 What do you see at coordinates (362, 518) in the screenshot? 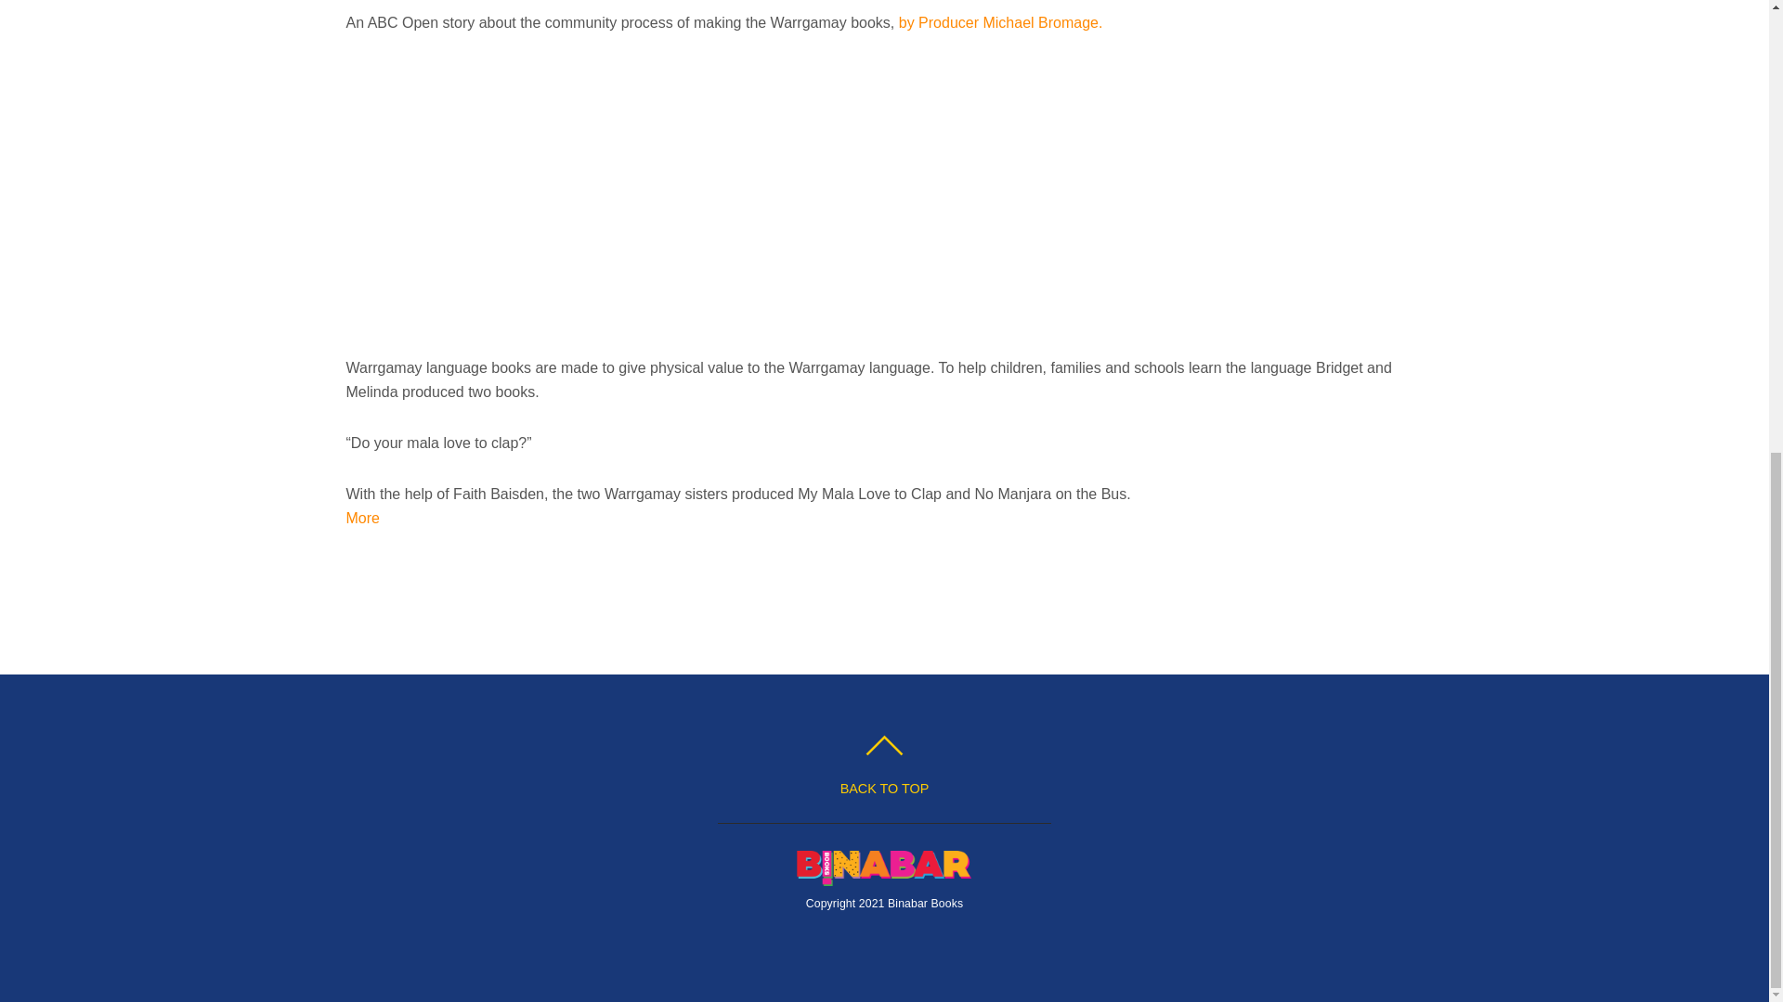
I see `More` at bounding box center [362, 518].